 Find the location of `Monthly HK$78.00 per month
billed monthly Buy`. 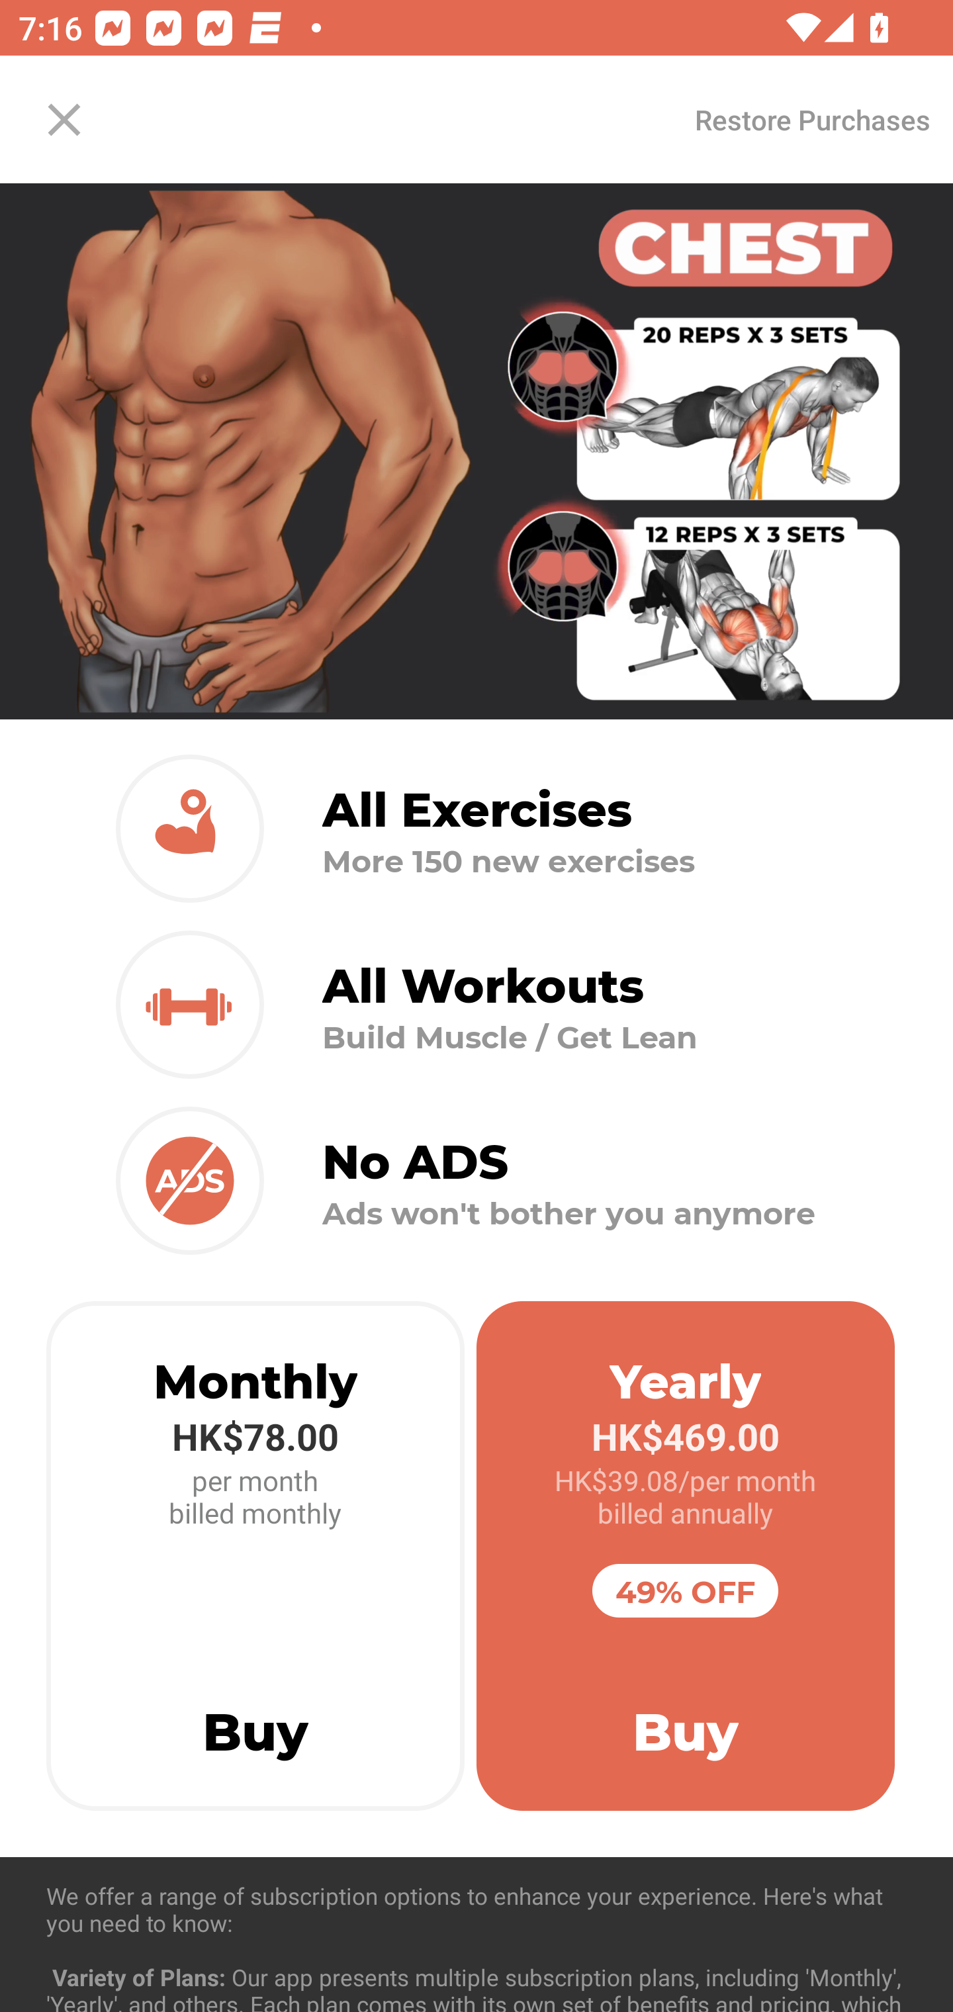

Monthly HK$78.00 per month
billed monthly Buy is located at coordinates (255, 1556).